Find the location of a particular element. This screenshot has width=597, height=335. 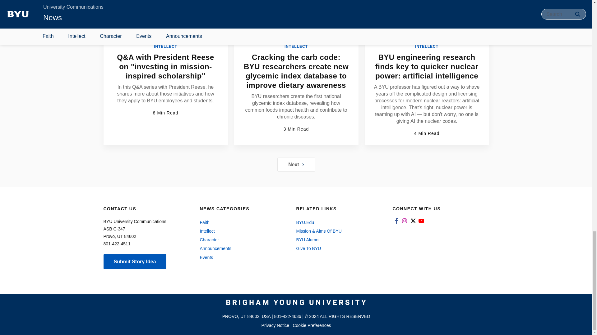

Give To BYU is located at coordinates (338, 248).